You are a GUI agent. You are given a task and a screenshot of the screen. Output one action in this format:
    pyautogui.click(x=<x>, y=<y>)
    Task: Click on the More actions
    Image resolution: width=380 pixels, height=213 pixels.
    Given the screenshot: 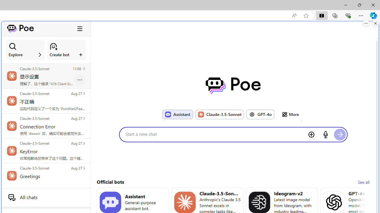 What is the action you would take?
    pyautogui.click(x=80, y=80)
    